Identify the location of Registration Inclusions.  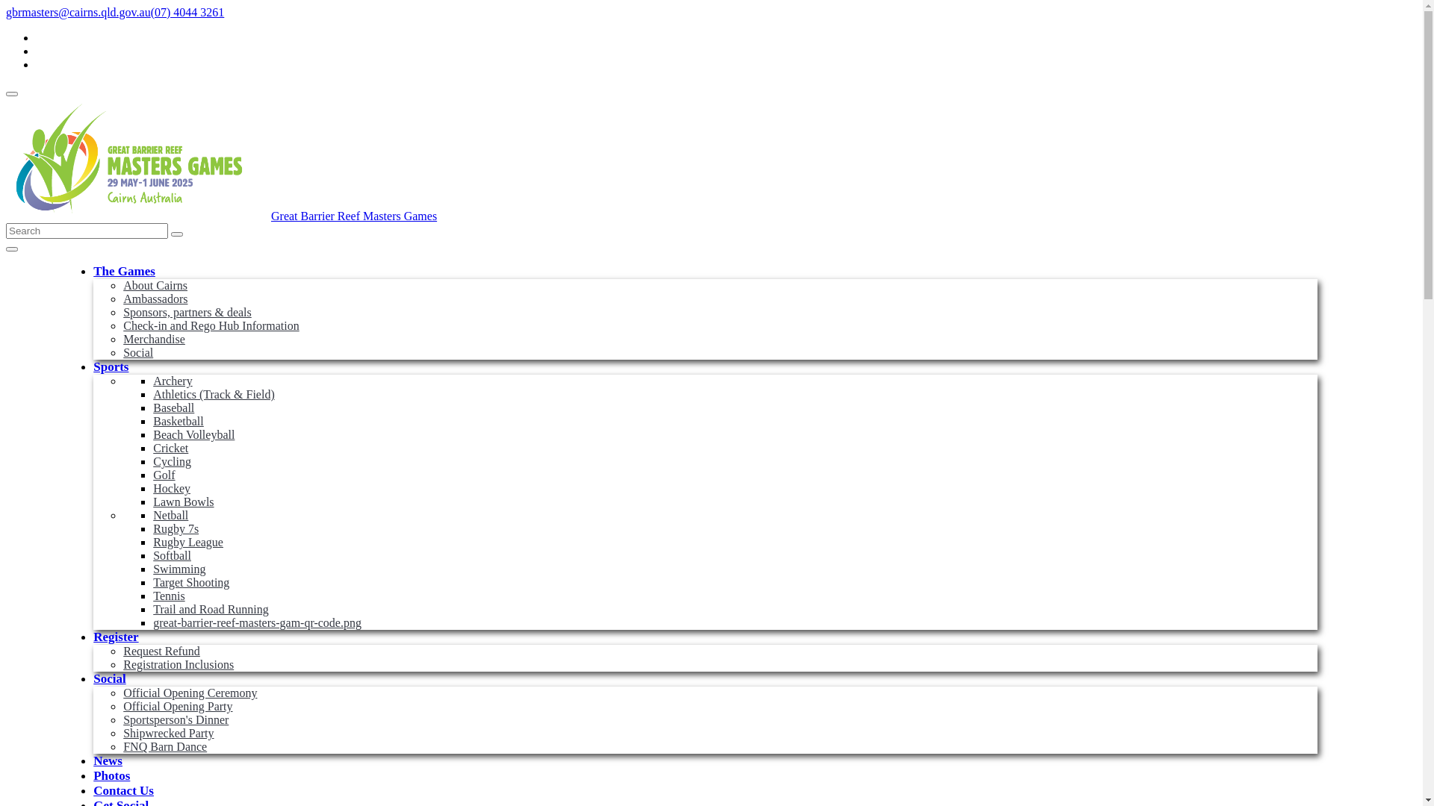
(179, 664).